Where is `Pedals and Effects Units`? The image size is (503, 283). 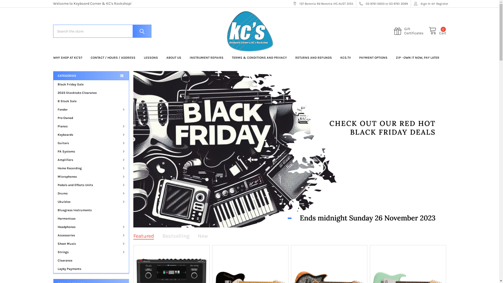
Pedals and Effects Units is located at coordinates (91, 185).